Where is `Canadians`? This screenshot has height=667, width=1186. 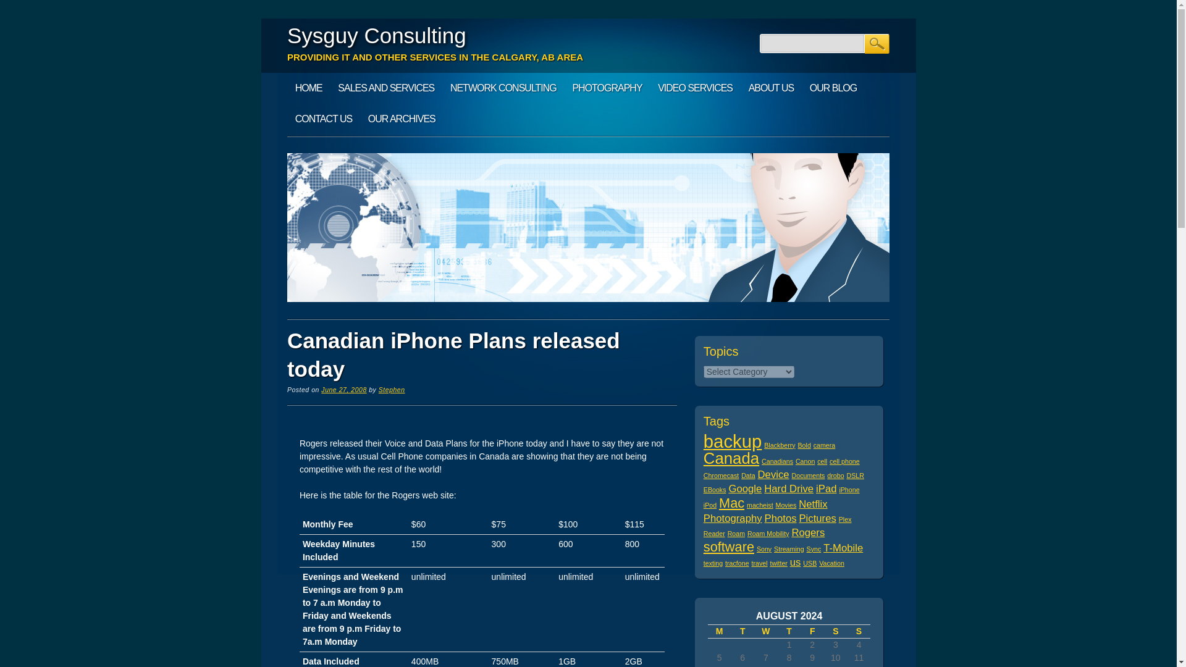
Canadians is located at coordinates (777, 461).